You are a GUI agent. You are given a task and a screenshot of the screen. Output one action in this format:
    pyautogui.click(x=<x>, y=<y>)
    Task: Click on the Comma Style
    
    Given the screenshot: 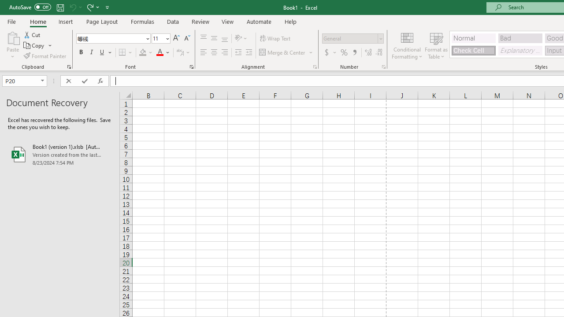 What is the action you would take?
    pyautogui.click(x=354, y=53)
    